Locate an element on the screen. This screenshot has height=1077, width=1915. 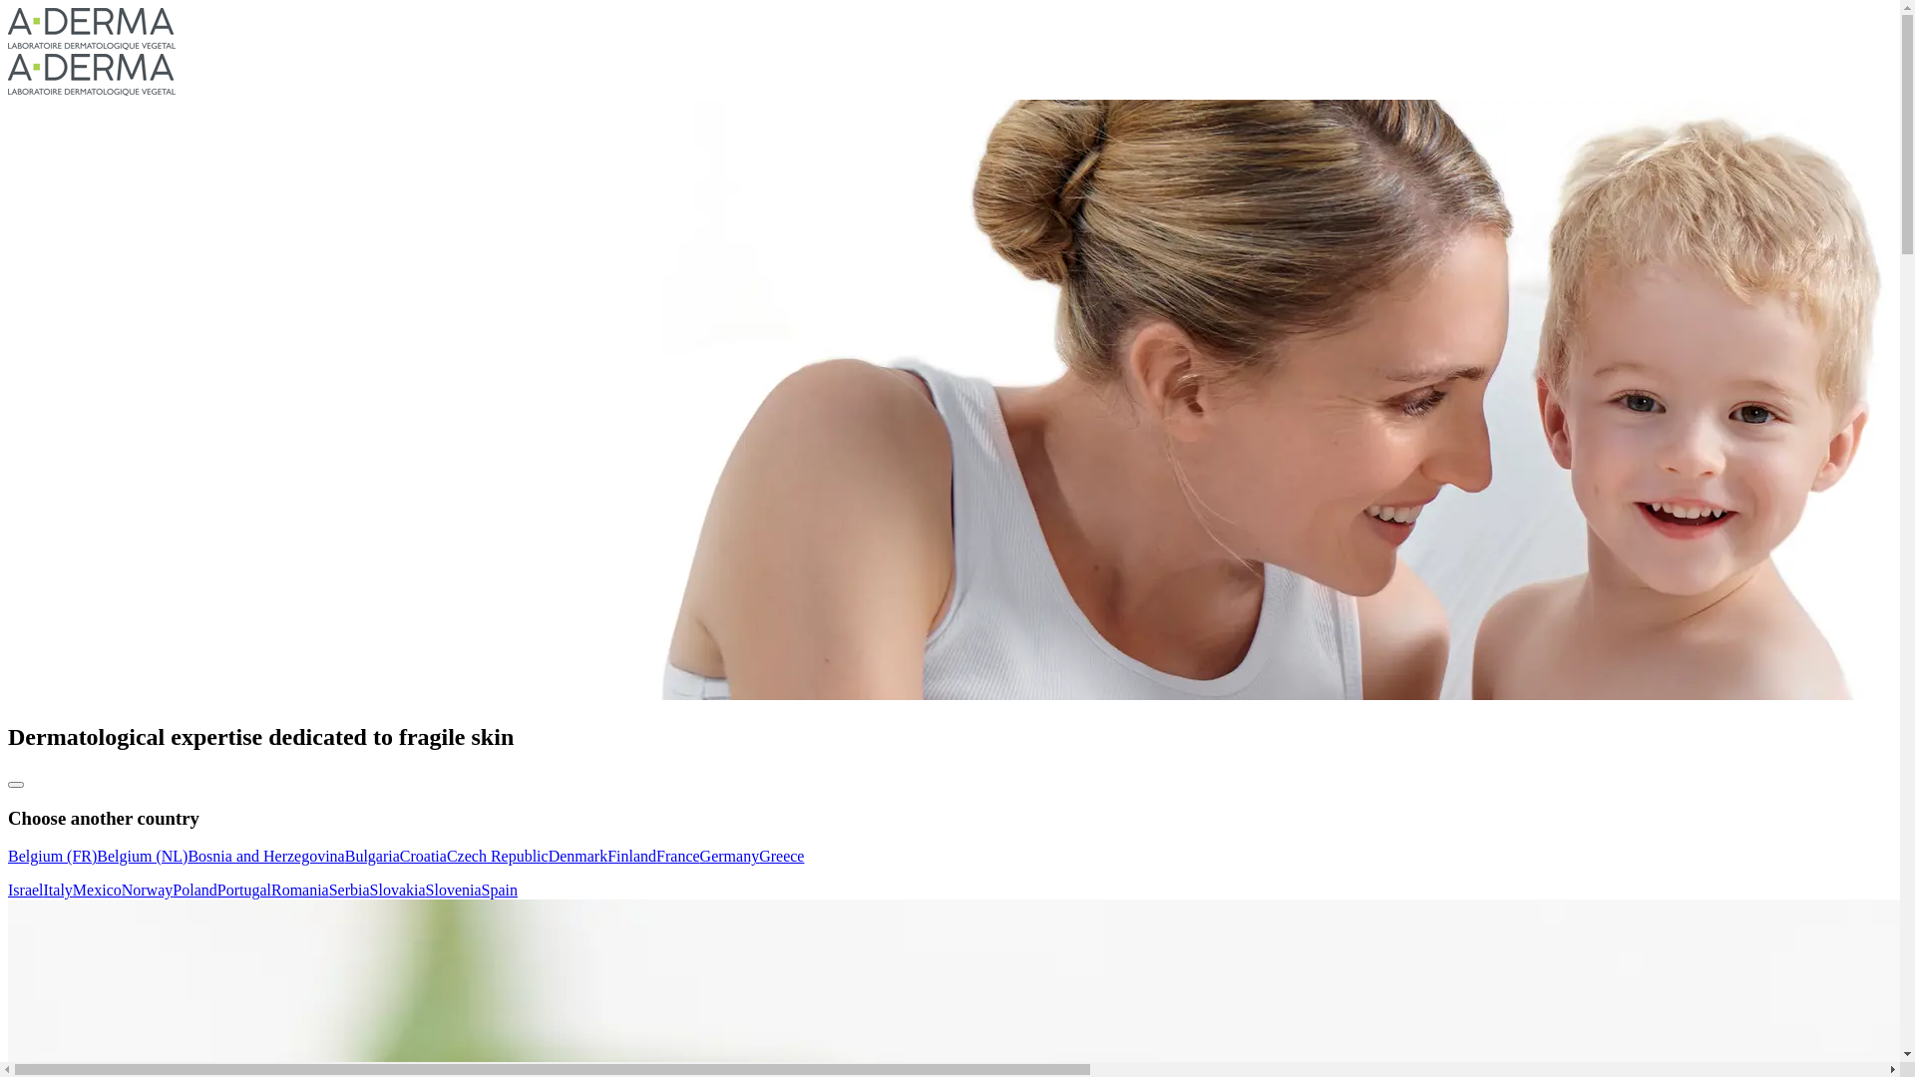
Italy is located at coordinates (58, 890).